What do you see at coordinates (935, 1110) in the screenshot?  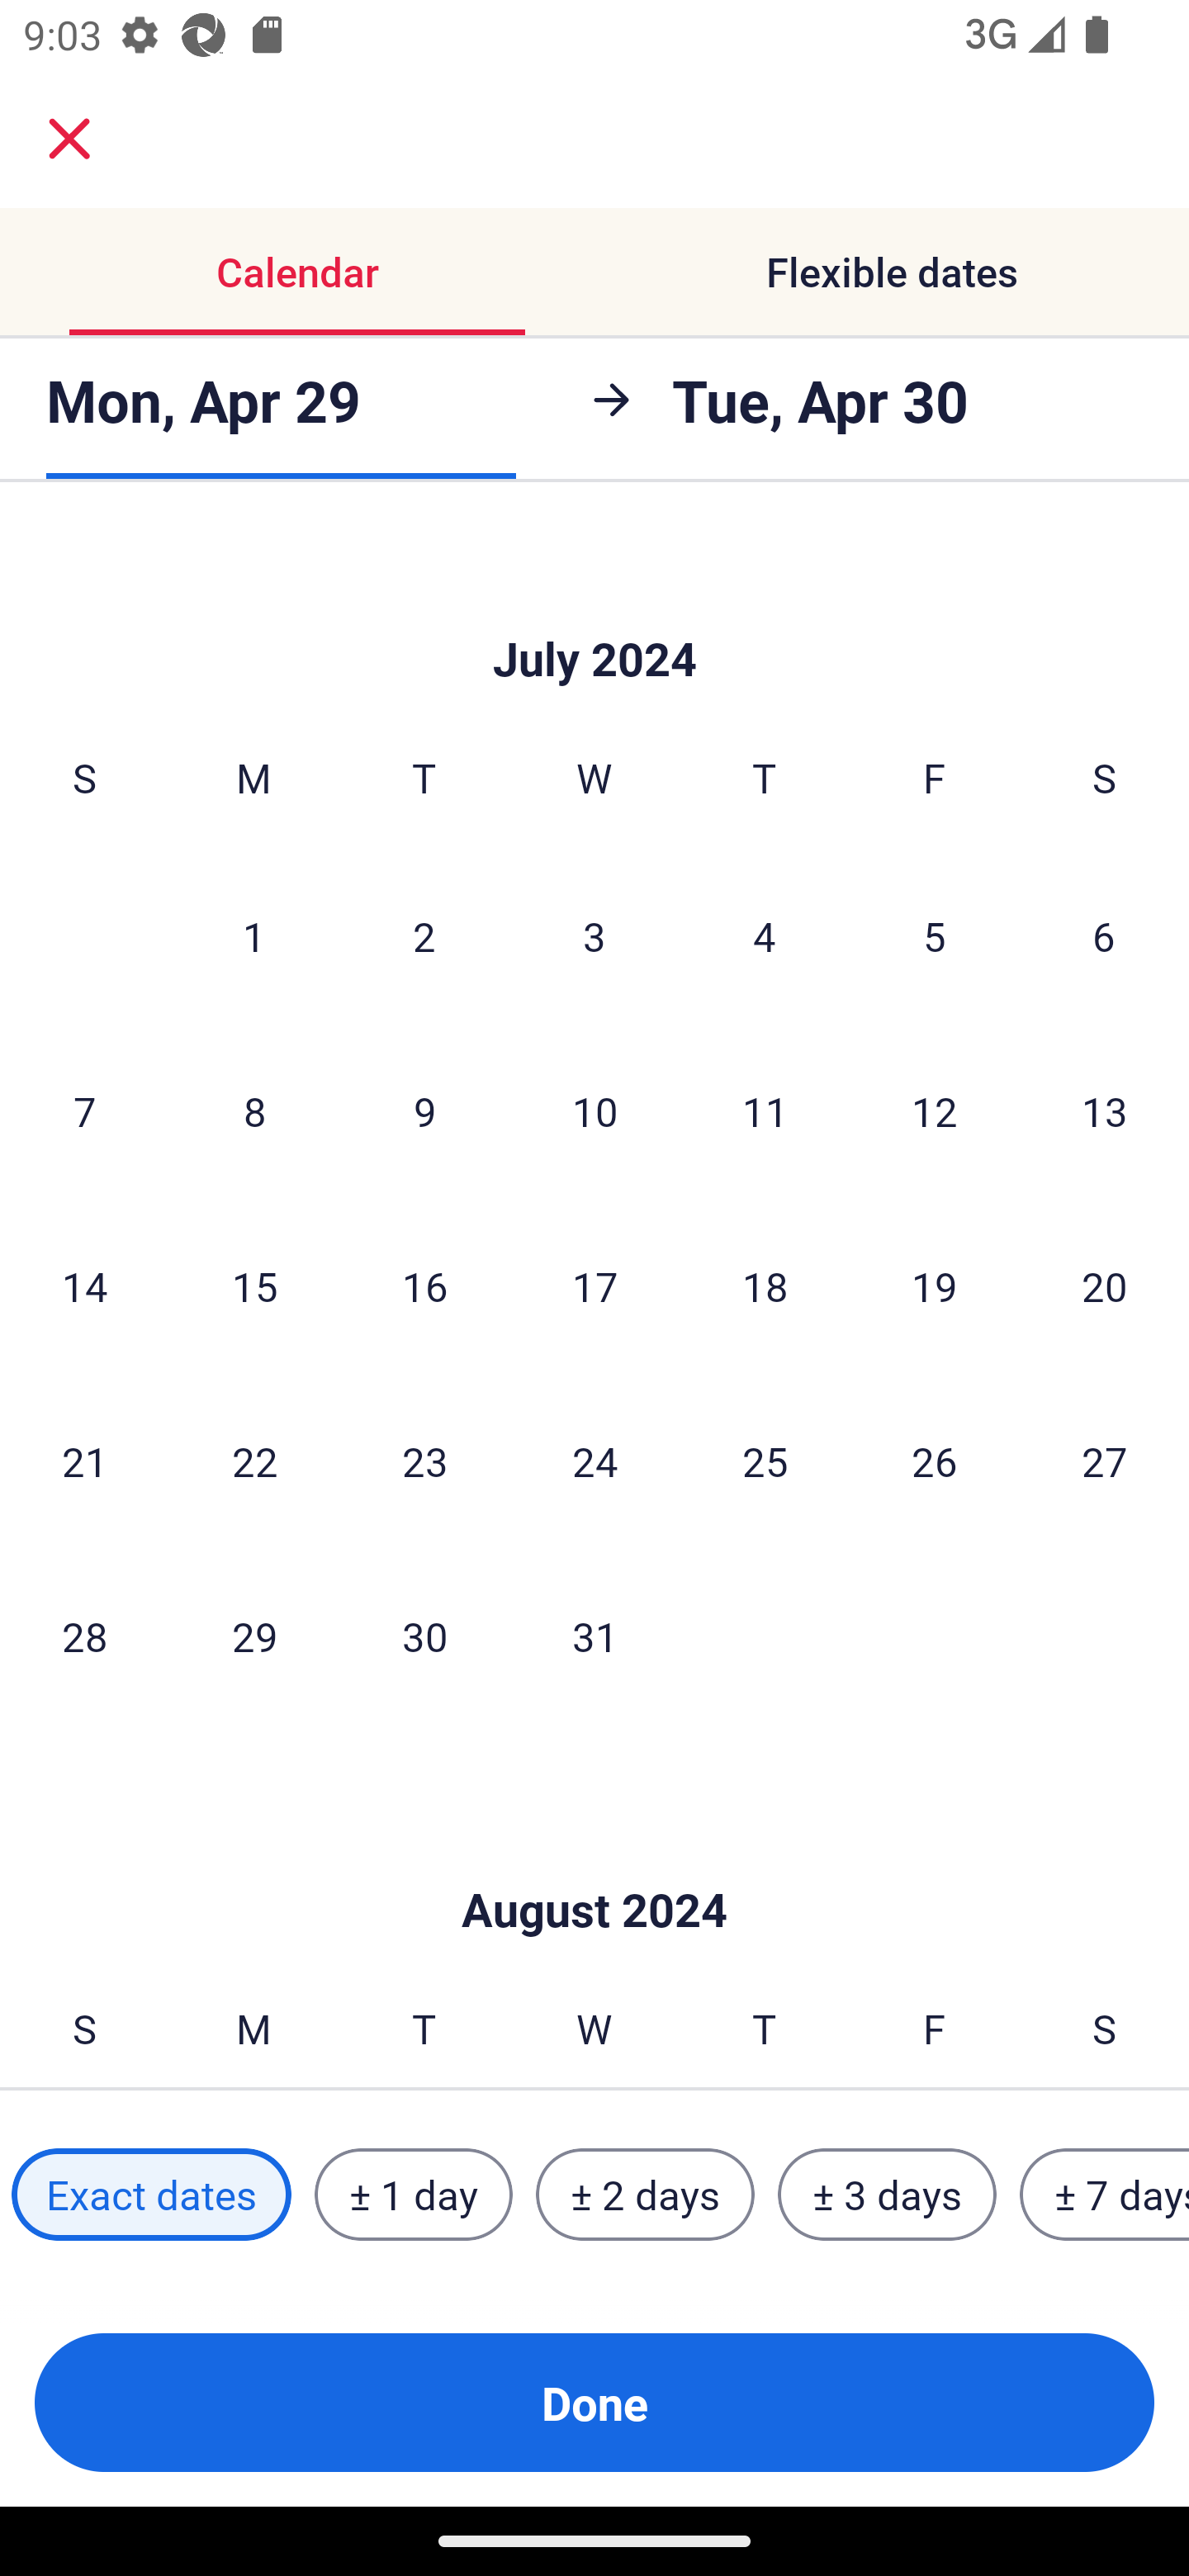 I see `12 Friday, July 12, 2024` at bounding box center [935, 1110].